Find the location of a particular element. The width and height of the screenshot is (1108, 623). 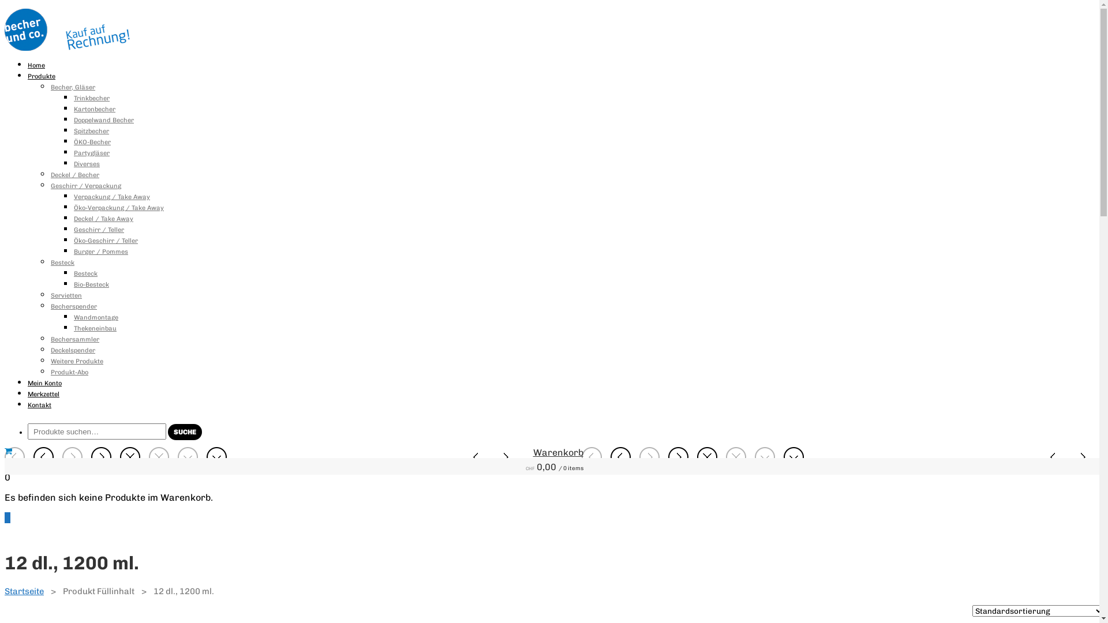

Spitzbecher is located at coordinates (91, 132).